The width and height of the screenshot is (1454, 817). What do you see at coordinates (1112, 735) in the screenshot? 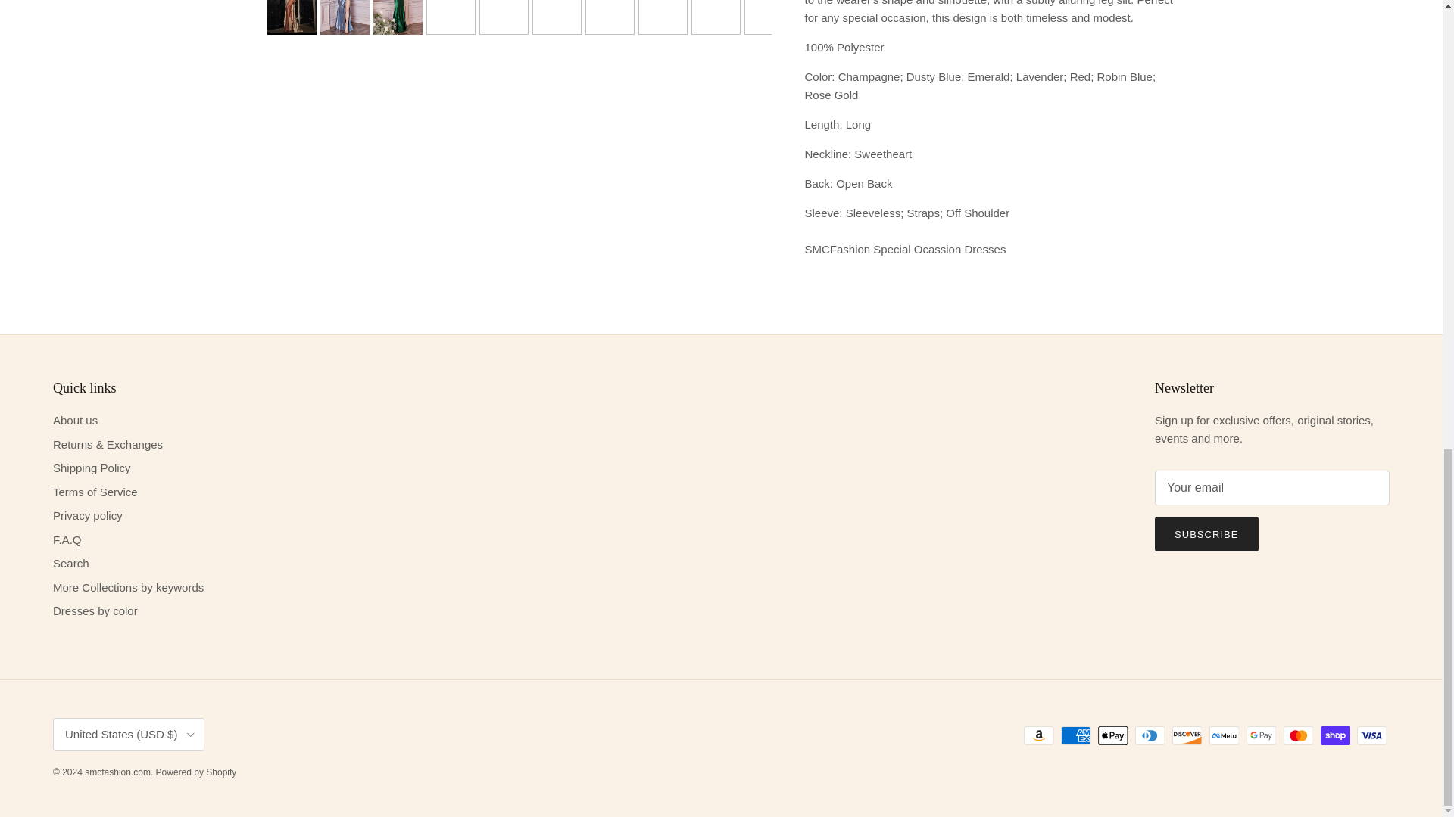
I see `Apple Pay` at bounding box center [1112, 735].